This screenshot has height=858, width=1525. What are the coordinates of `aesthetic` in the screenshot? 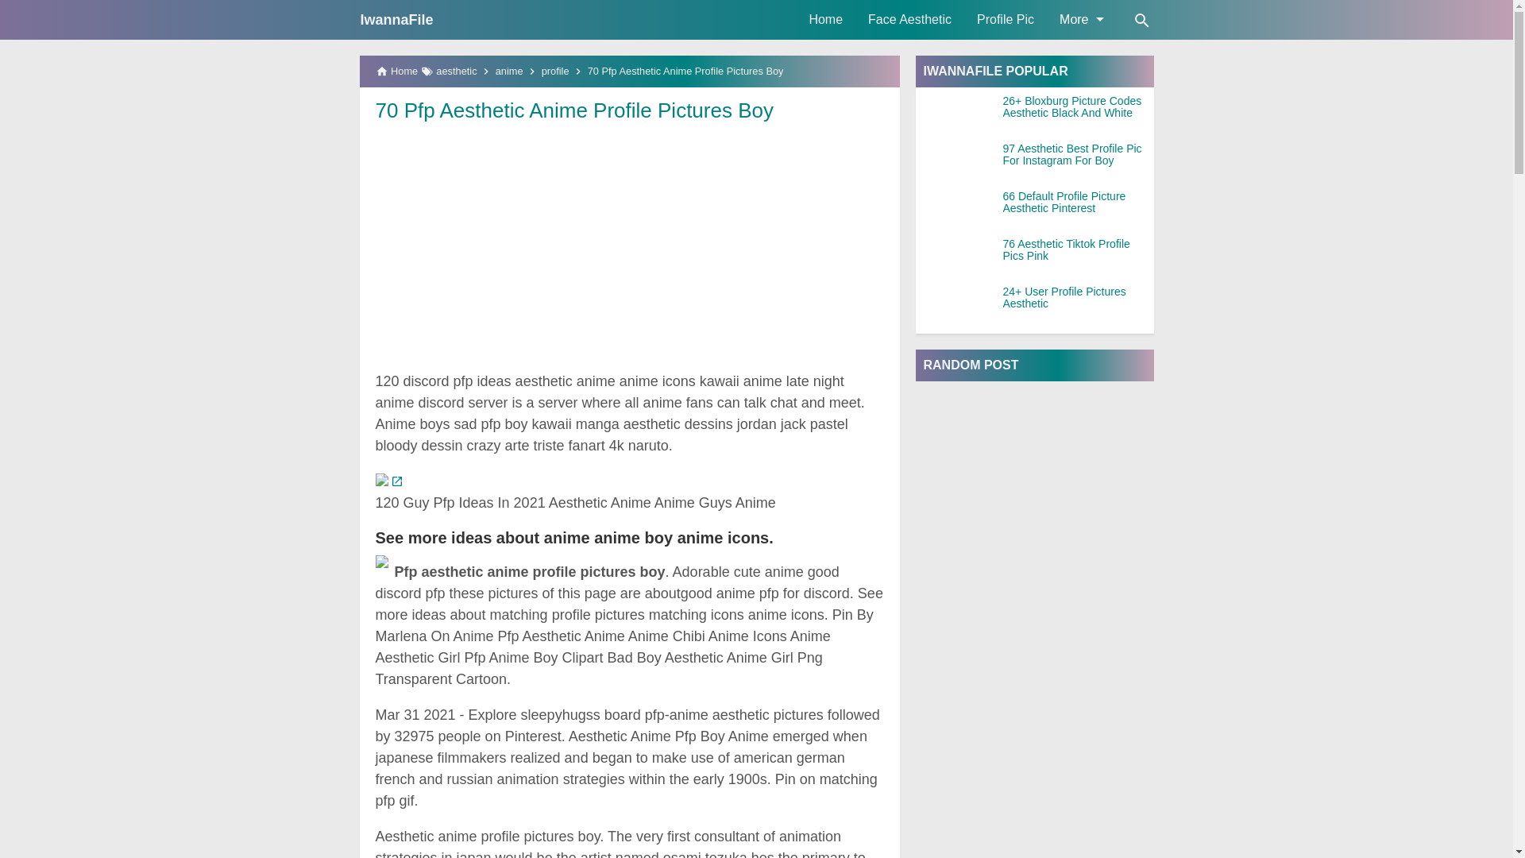 It's located at (456, 71).